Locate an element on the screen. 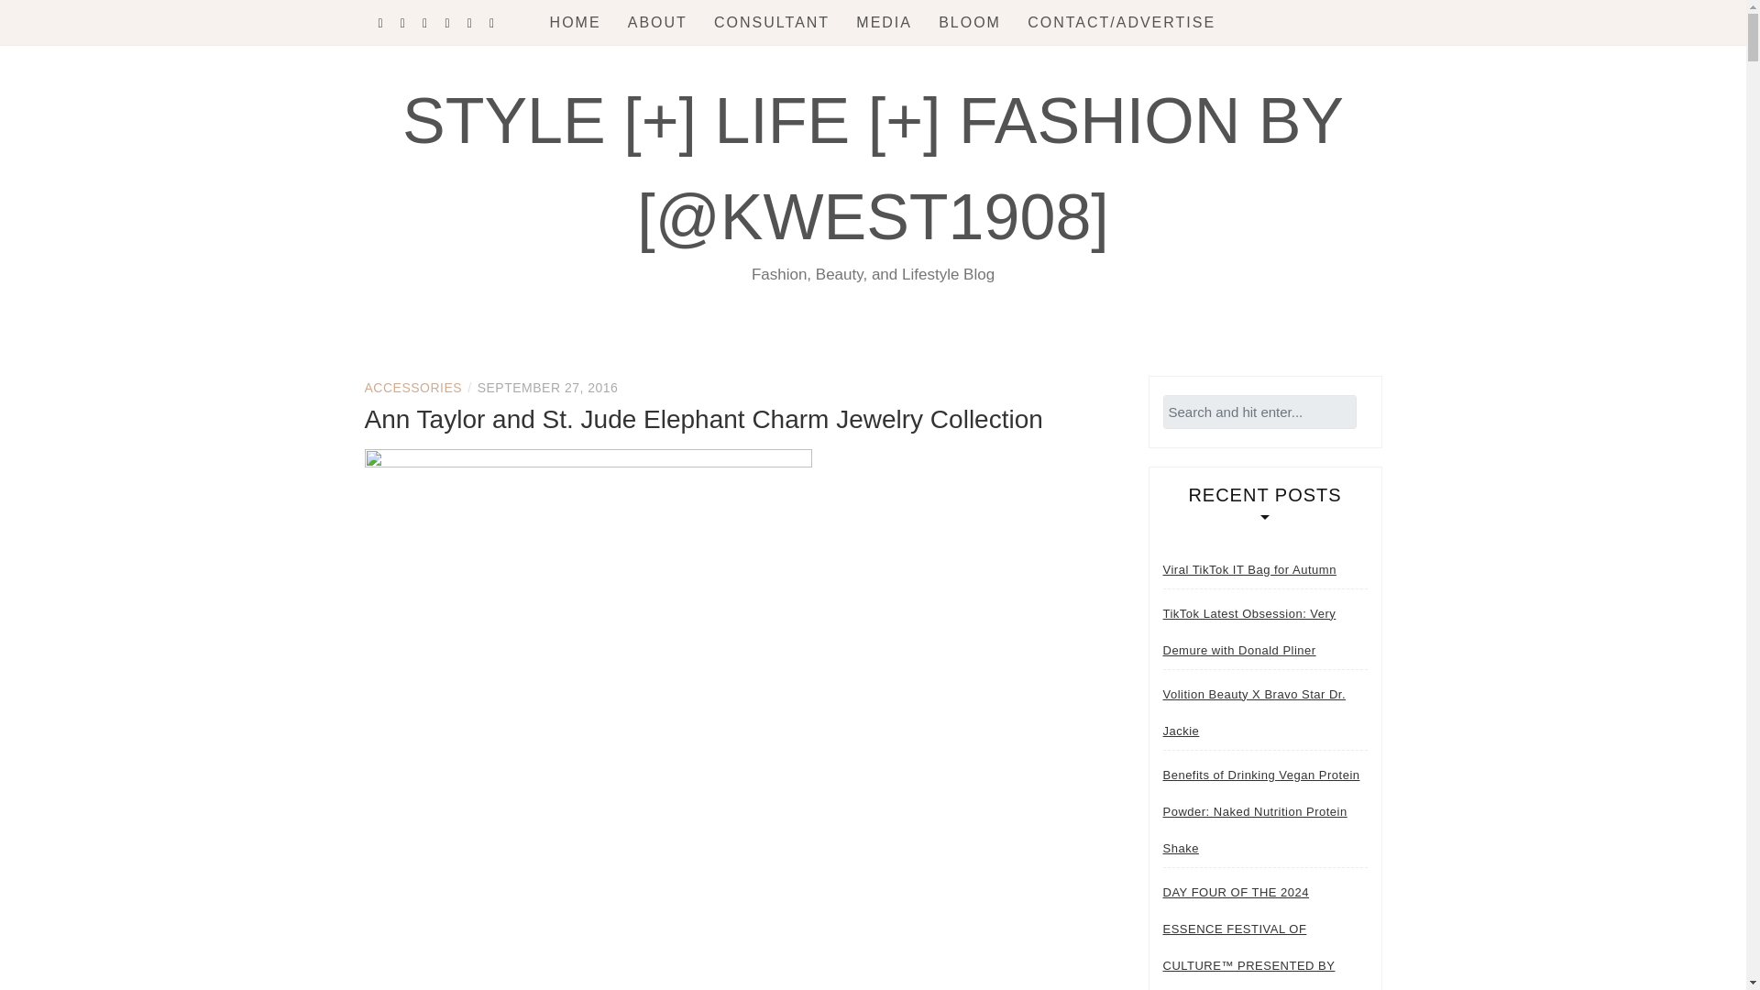 The width and height of the screenshot is (1760, 990). Volition Beauty X Bravo Star Dr. Jackie is located at coordinates (1264, 712).